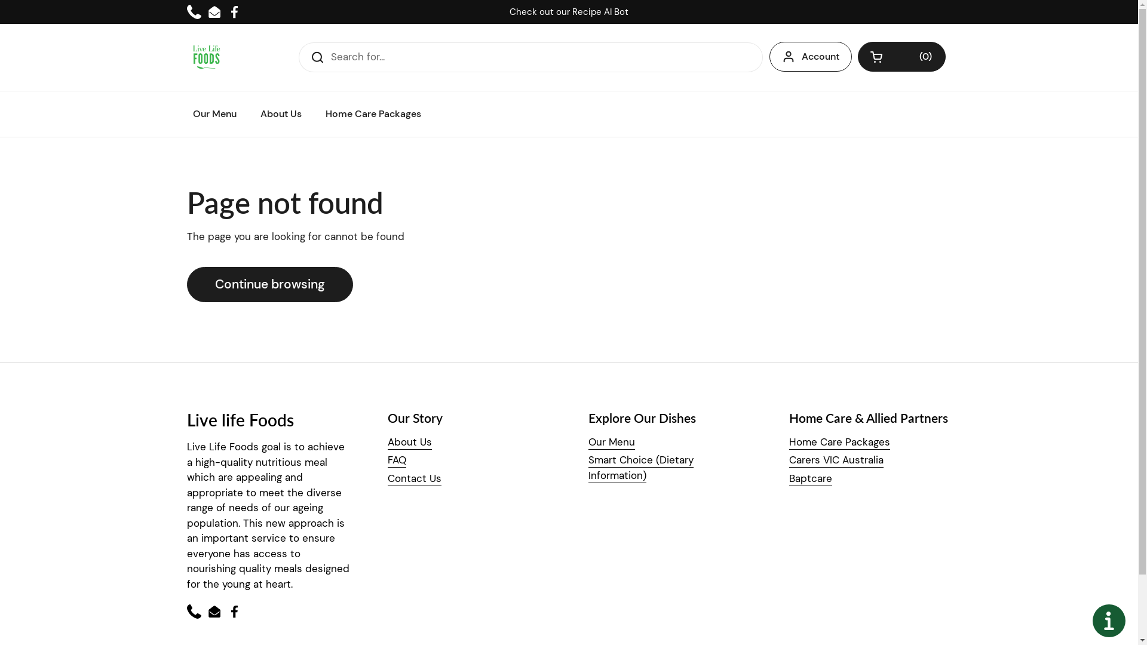 This screenshot has width=1147, height=645. Describe the element at coordinates (269, 284) in the screenshot. I see `Continue browsing` at that location.